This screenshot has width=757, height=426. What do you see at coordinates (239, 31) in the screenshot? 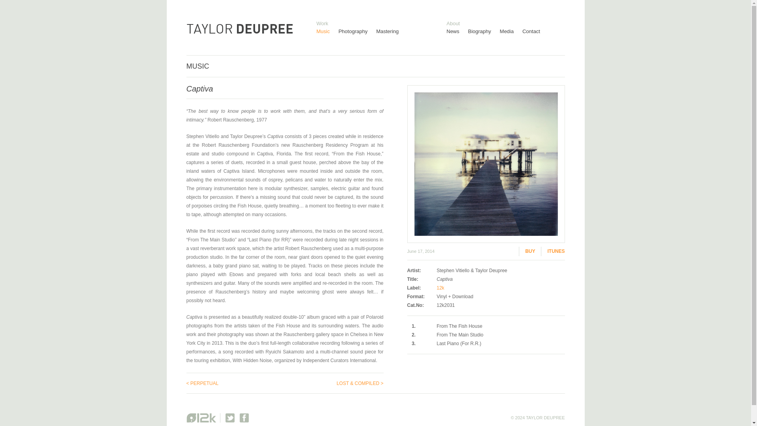
I see `TAYLOR DEUPREE` at bounding box center [239, 31].